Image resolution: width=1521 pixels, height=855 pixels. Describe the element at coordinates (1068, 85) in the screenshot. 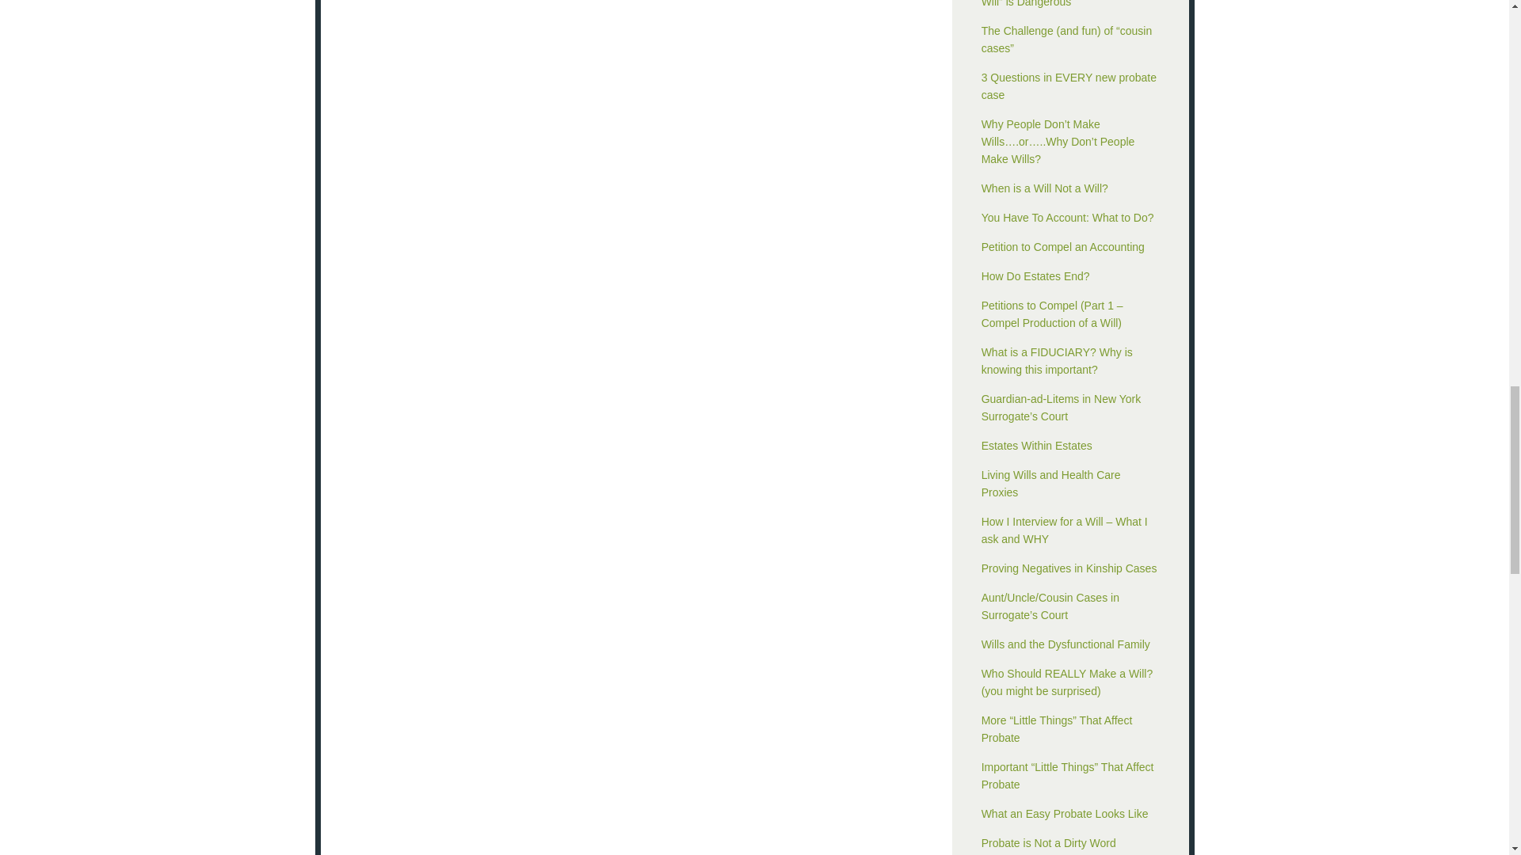

I see `3 Questions in EVERY new probate case` at that location.